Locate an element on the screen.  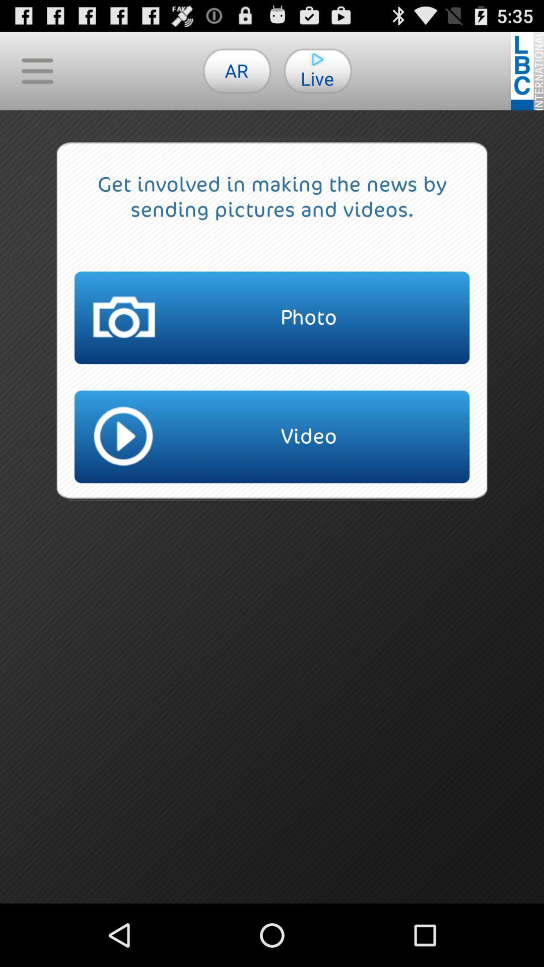
open the photo icon is located at coordinates (272, 318).